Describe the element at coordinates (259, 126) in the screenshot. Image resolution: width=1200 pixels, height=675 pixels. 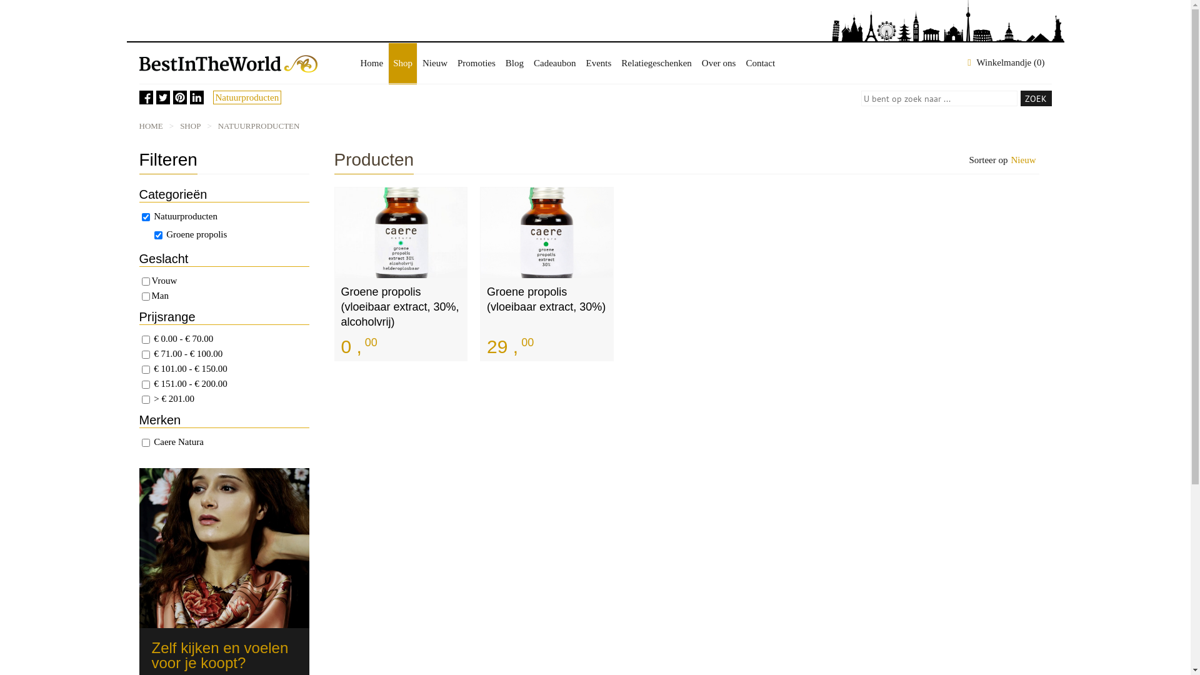
I see `NATUURPRODUCTEN` at that location.